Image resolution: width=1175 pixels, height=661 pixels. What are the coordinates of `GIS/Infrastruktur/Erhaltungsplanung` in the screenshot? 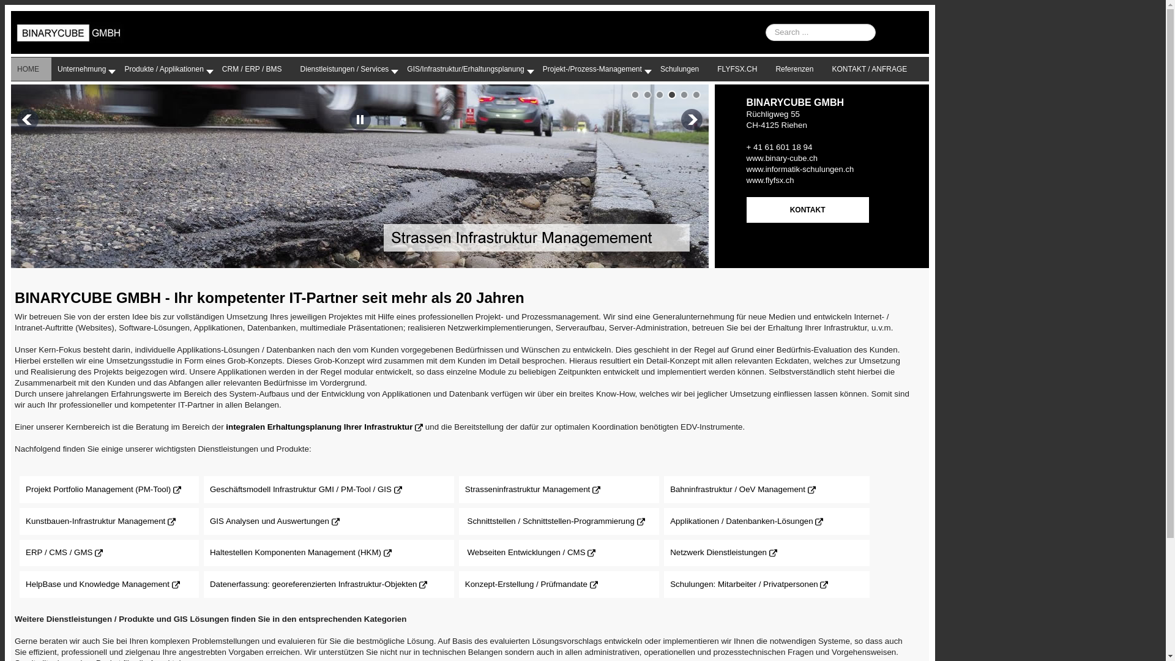 It's located at (469, 69).